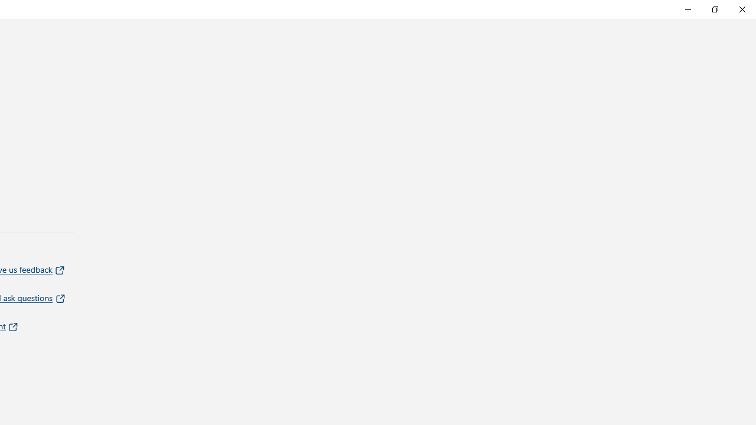 The image size is (756, 425). What do you see at coordinates (742, 9) in the screenshot?
I see `Close Feedback Hub` at bounding box center [742, 9].